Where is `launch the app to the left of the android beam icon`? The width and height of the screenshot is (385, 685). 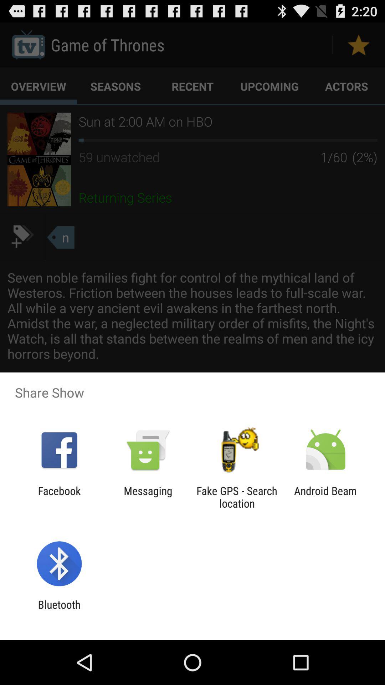 launch the app to the left of the android beam icon is located at coordinates (237, 497).